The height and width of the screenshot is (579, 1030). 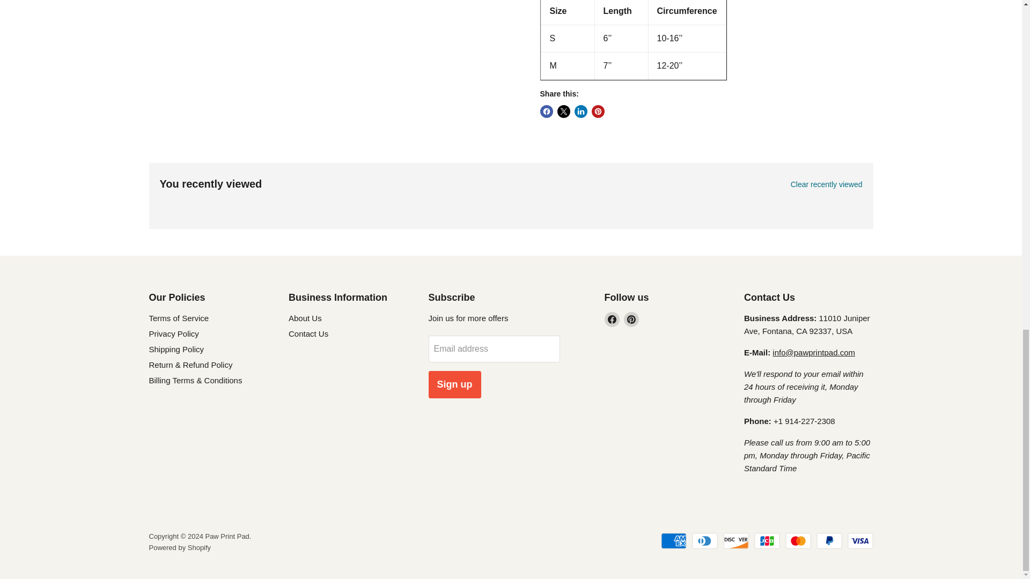 I want to click on Diners Club, so click(x=705, y=540).